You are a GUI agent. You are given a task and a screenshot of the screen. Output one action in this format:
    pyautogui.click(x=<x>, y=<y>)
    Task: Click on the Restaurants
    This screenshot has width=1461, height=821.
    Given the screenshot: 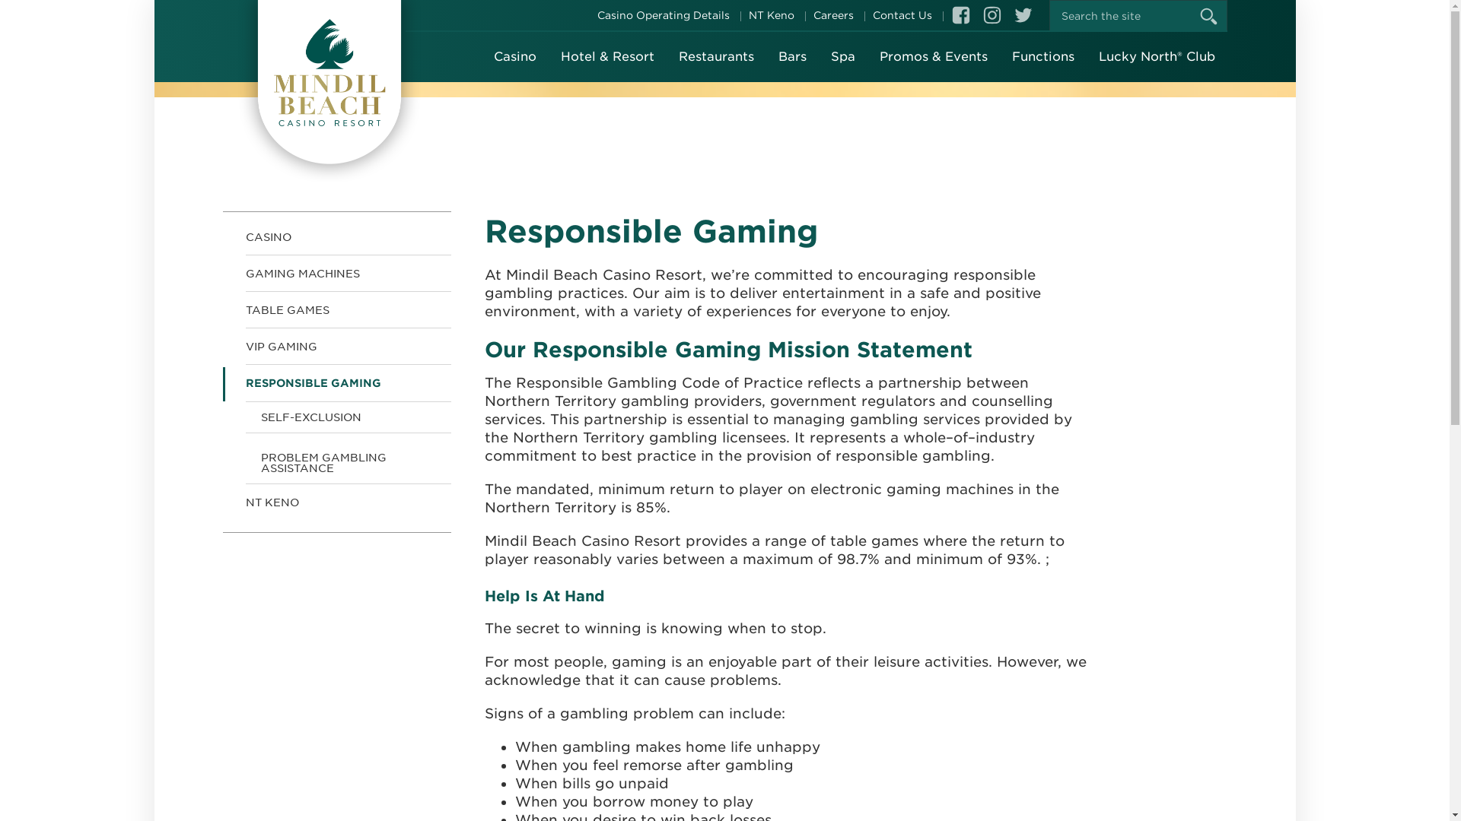 What is the action you would take?
    pyautogui.click(x=717, y=57)
    